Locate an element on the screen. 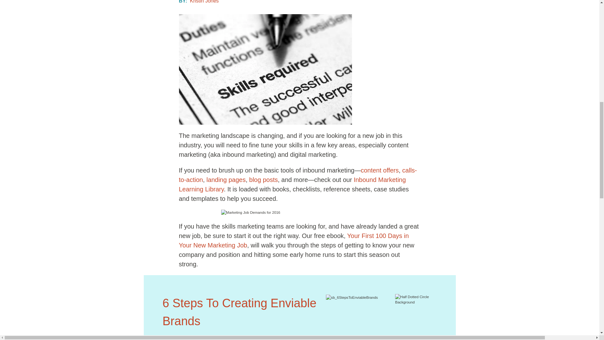 Image resolution: width=604 pixels, height=340 pixels. content offers is located at coordinates (379, 170).